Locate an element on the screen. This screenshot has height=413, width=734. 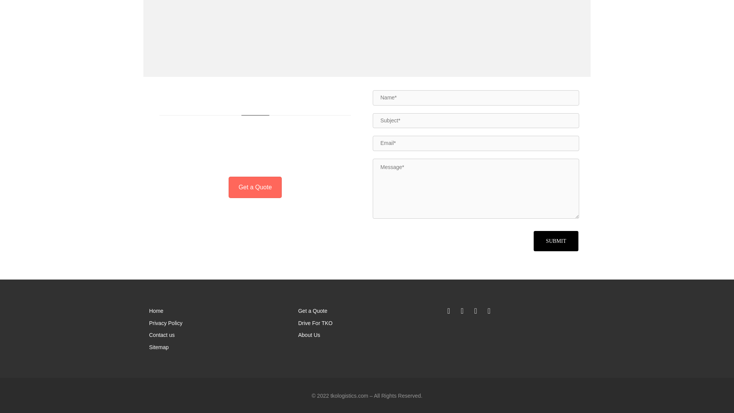
Instagram is located at coordinates (476, 311).